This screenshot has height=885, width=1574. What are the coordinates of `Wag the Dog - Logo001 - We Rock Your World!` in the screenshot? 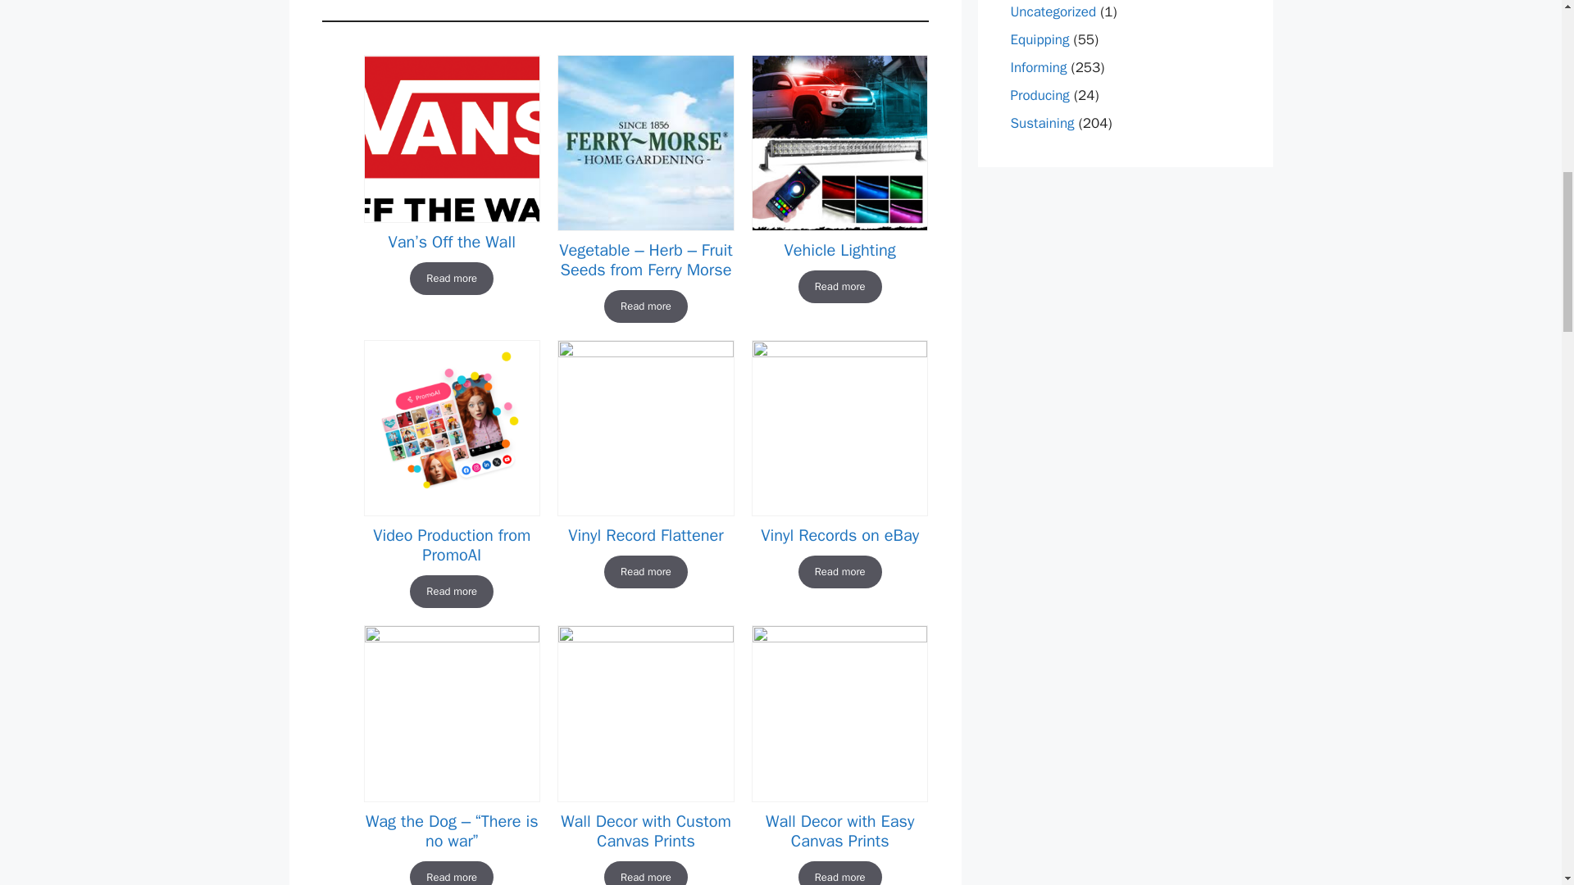 It's located at (451, 713).